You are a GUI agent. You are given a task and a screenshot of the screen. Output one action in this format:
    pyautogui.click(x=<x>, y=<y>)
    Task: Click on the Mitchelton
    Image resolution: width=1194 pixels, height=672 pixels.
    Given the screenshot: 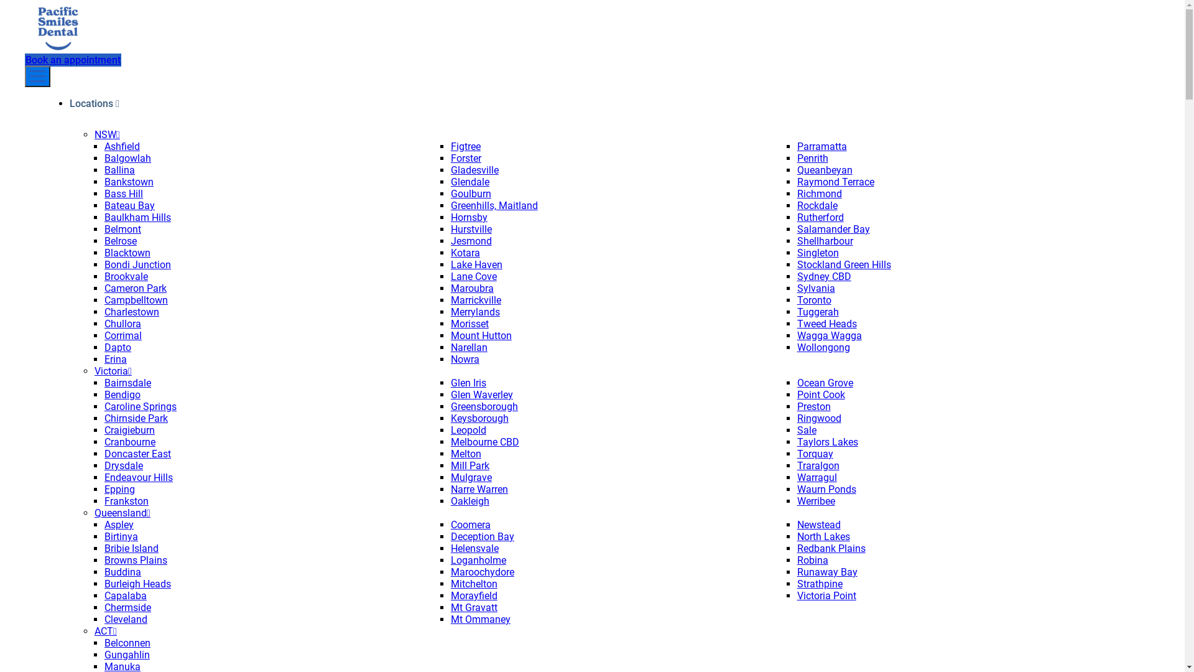 What is the action you would take?
    pyautogui.click(x=474, y=584)
    